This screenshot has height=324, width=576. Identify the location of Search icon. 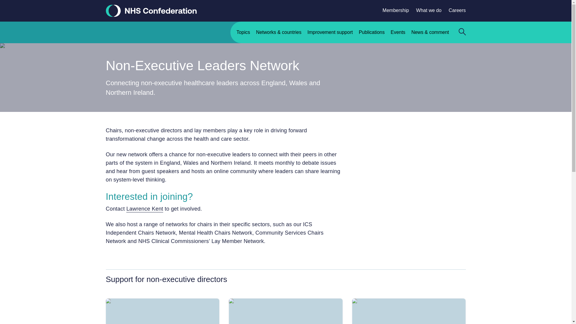
(462, 32).